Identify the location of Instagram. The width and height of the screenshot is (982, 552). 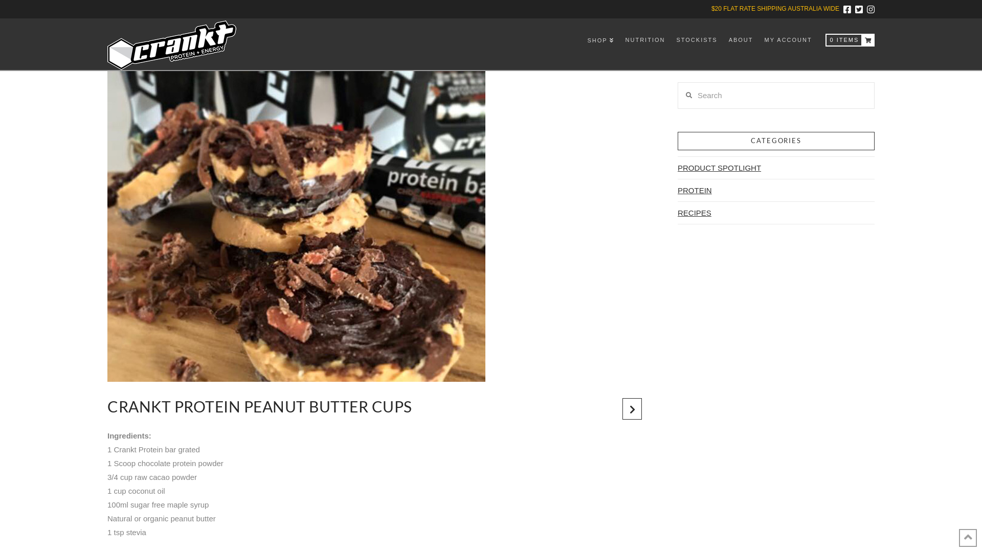
(871, 9).